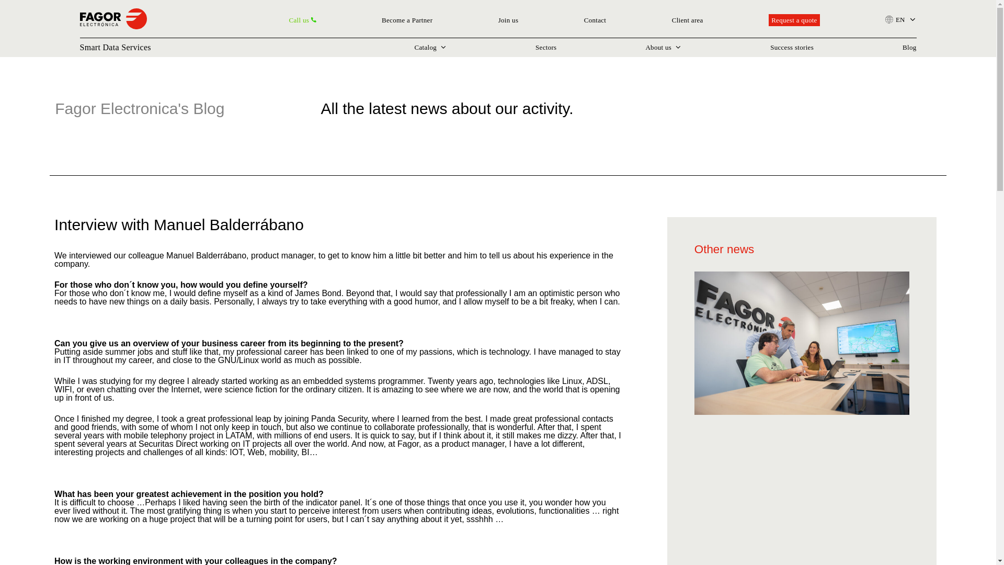 Image resolution: width=1004 pixels, height=565 pixels. I want to click on Catalog, so click(430, 47).